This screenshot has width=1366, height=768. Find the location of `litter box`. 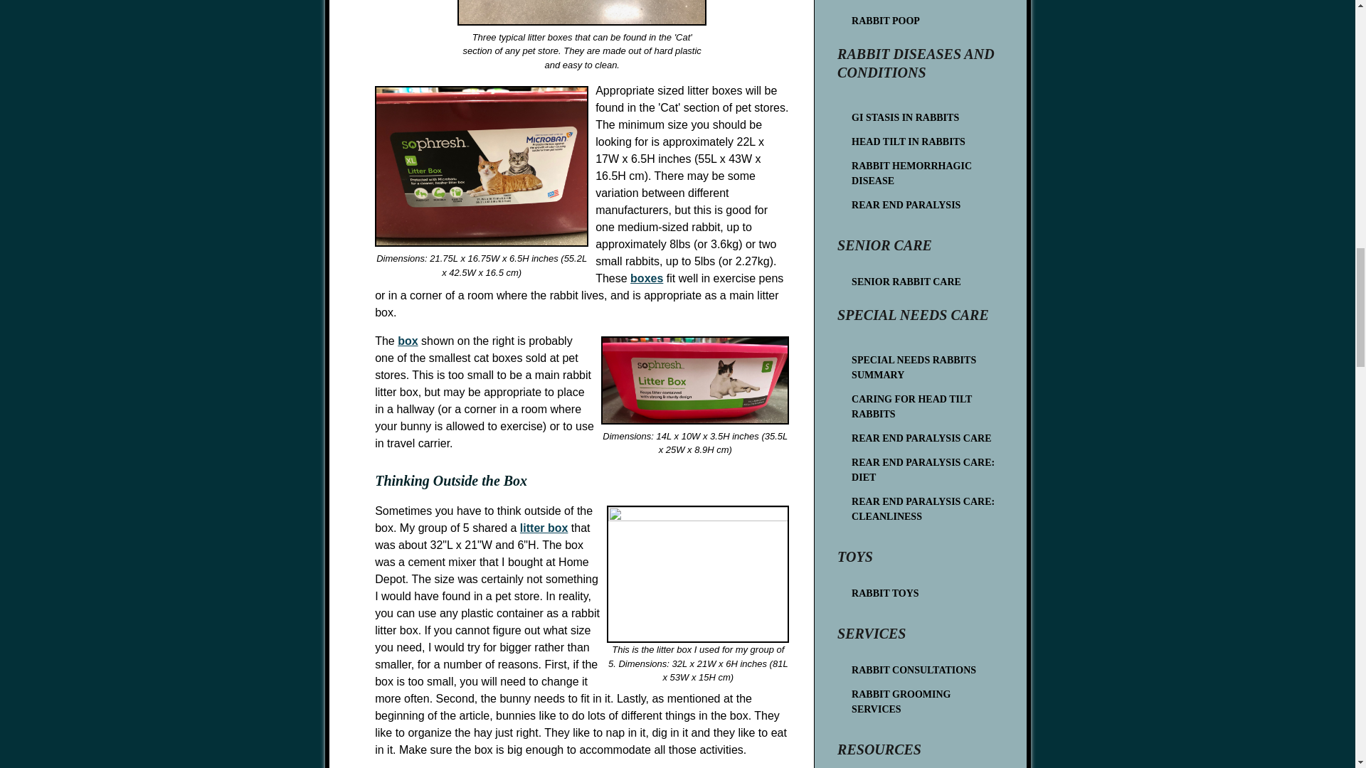

litter box is located at coordinates (544, 528).